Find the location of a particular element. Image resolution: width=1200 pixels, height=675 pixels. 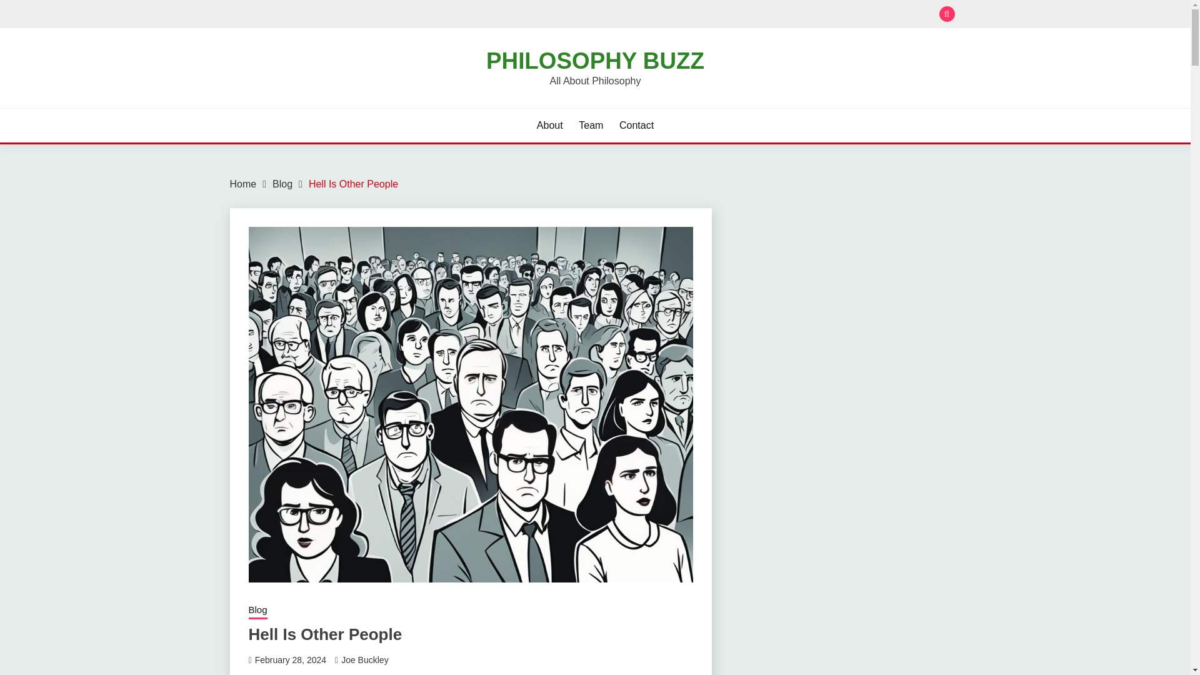

Home is located at coordinates (243, 184).